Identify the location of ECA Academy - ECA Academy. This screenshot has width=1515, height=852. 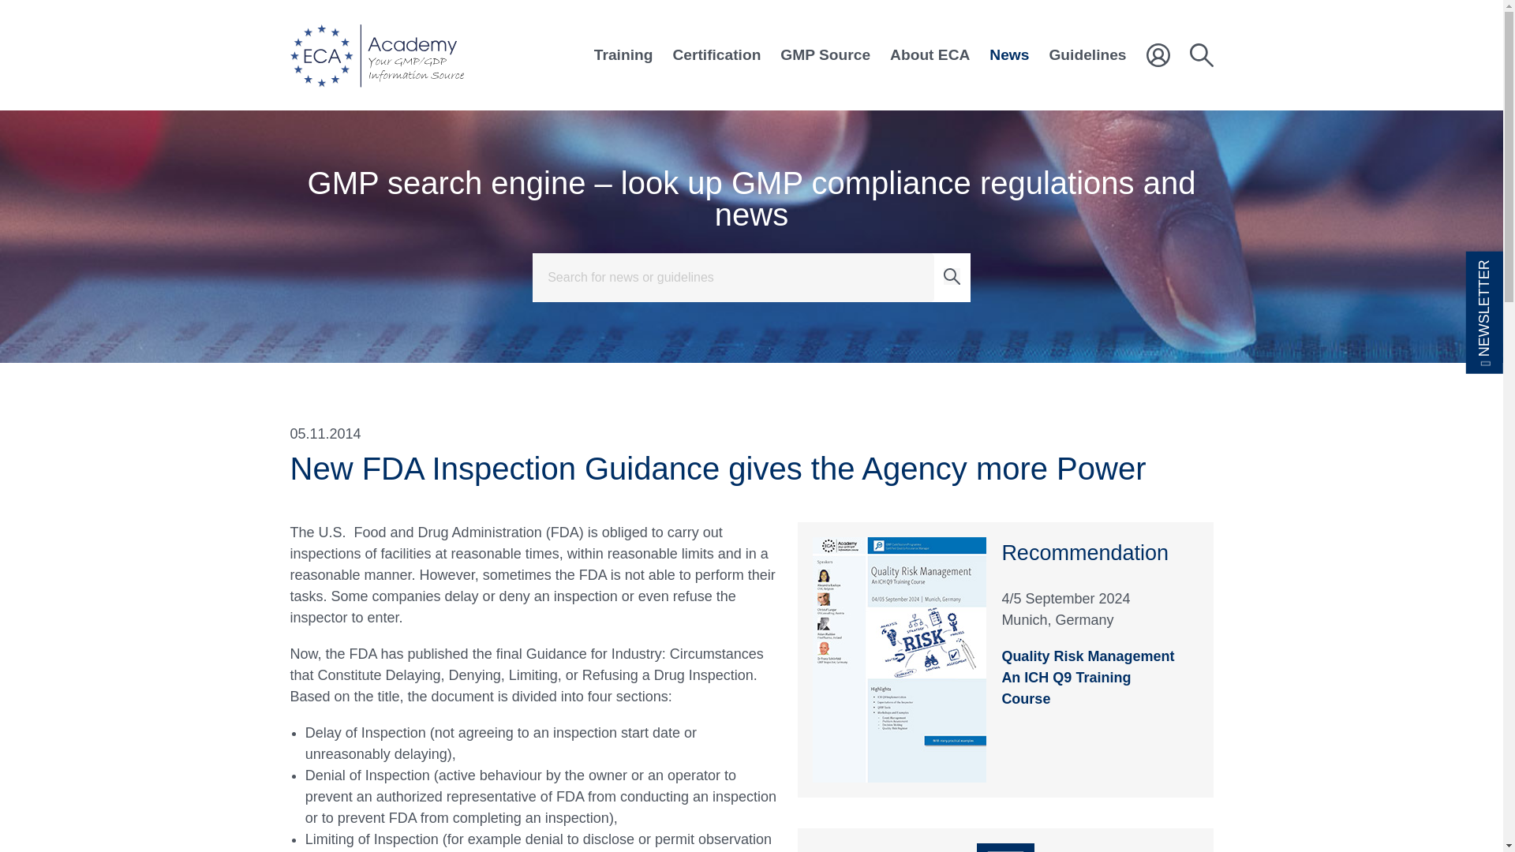
(377, 55).